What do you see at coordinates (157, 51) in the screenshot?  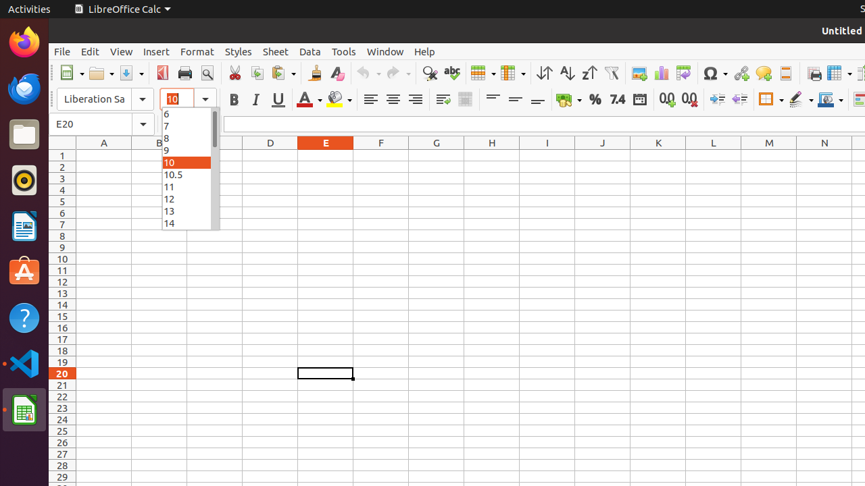 I see `Insert` at bounding box center [157, 51].